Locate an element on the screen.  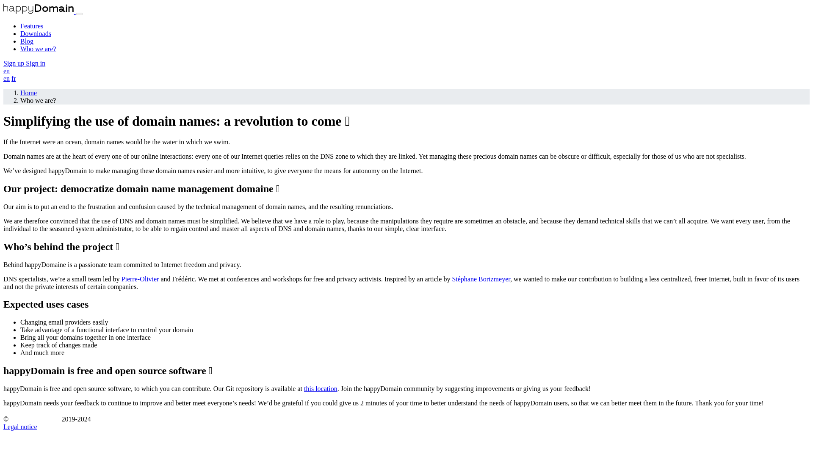
Home is located at coordinates (28, 92).